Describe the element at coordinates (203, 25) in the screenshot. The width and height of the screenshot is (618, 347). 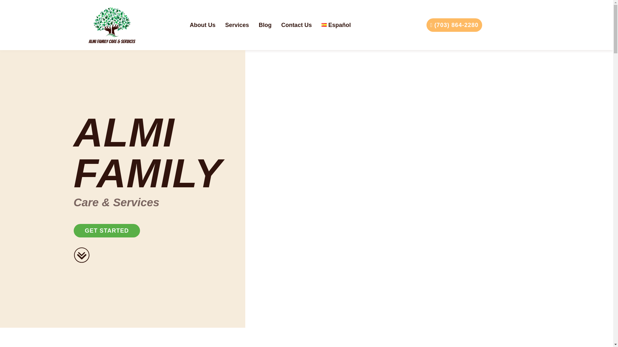
I see `About Us` at that location.